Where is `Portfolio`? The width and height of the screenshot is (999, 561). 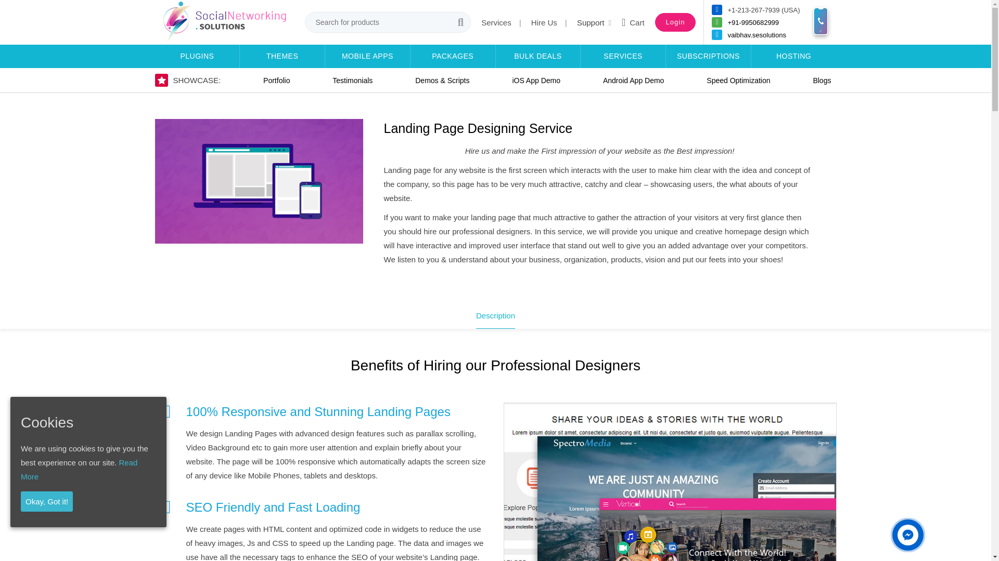
Portfolio is located at coordinates (276, 80).